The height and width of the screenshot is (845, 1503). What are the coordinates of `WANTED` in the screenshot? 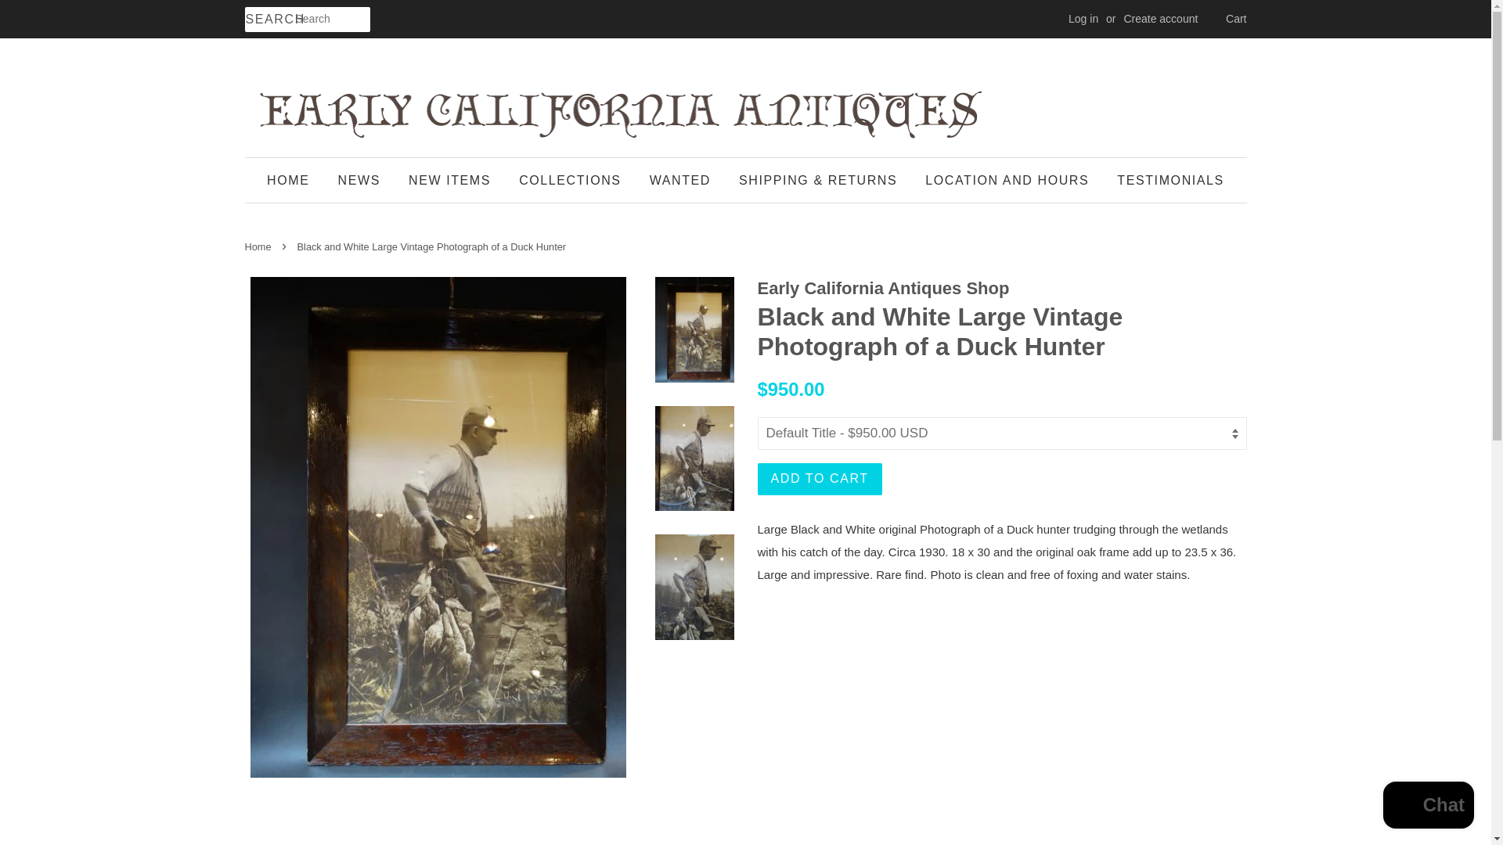 It's located at (679, 180).